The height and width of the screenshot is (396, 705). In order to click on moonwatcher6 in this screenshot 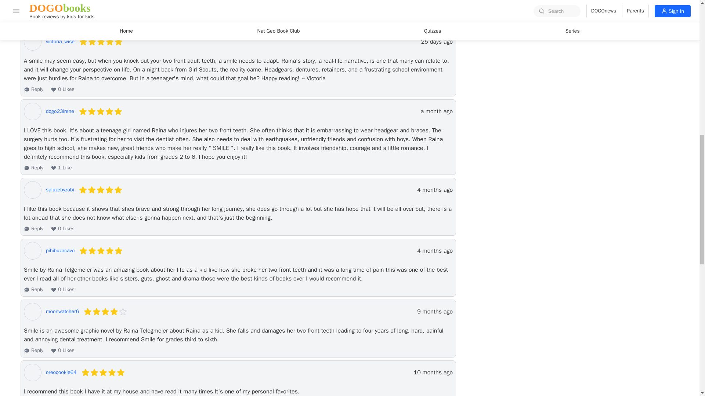, I will do `click(62, 312)`.